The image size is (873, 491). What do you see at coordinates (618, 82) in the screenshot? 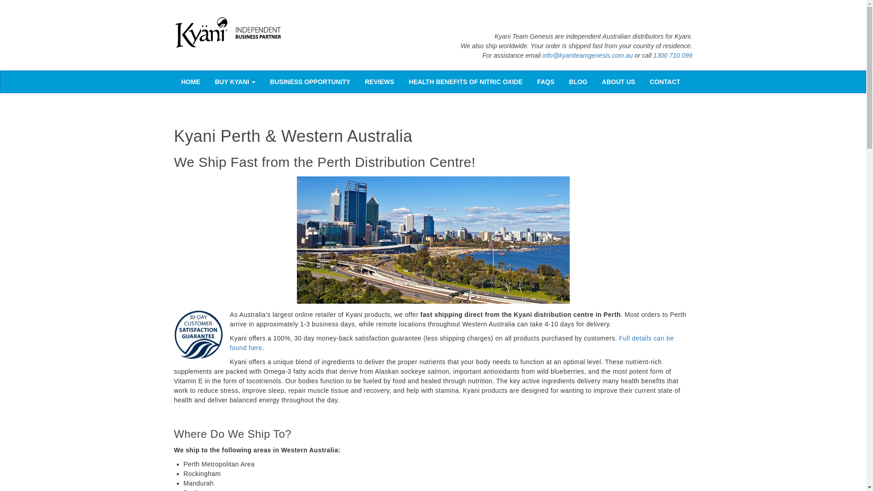
I see `ABOUT US` at bounding box center [618, 82].